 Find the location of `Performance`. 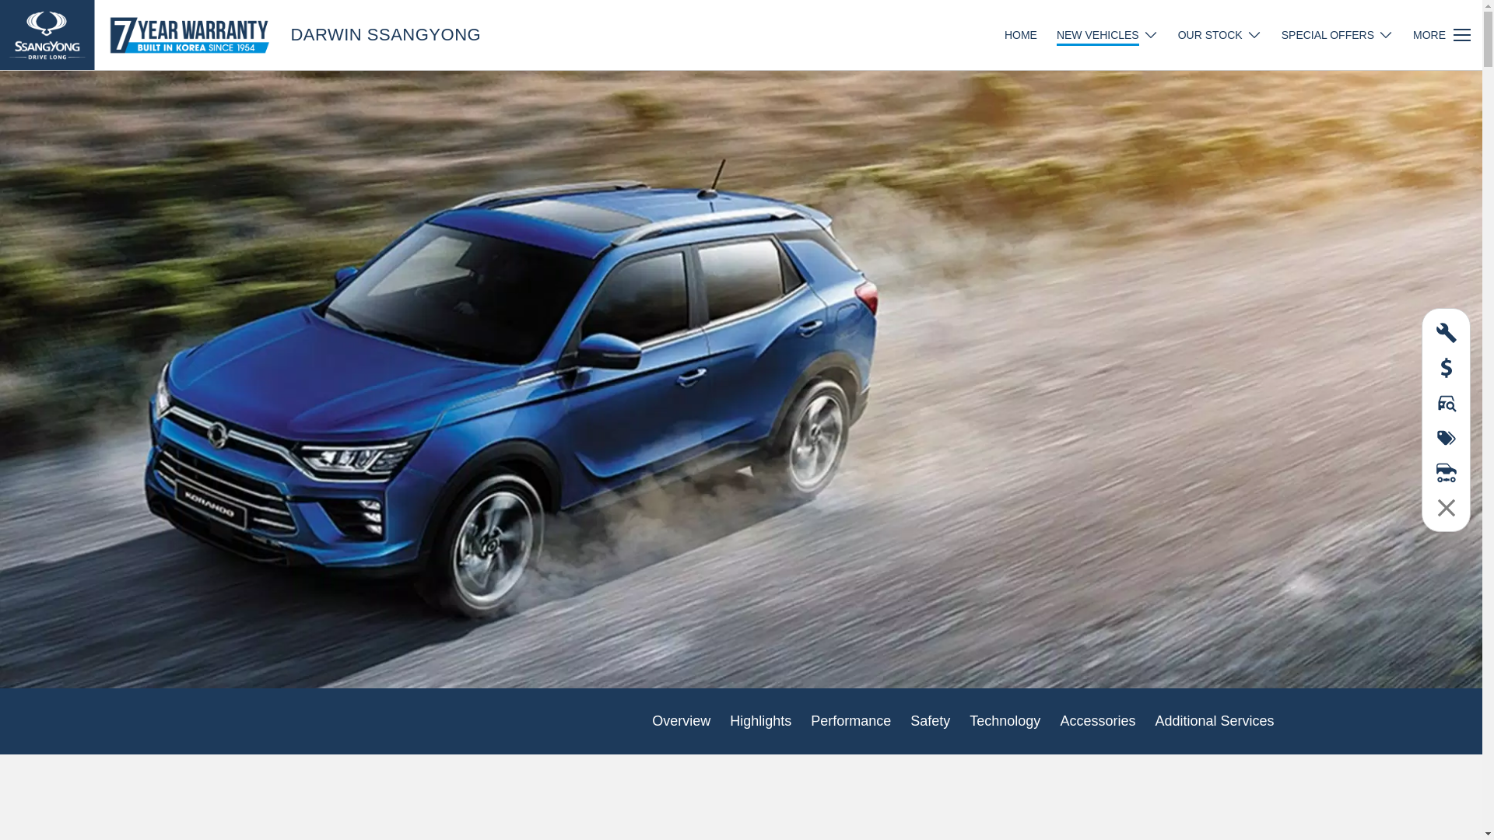

Performance is located at coordinates (851, 722).